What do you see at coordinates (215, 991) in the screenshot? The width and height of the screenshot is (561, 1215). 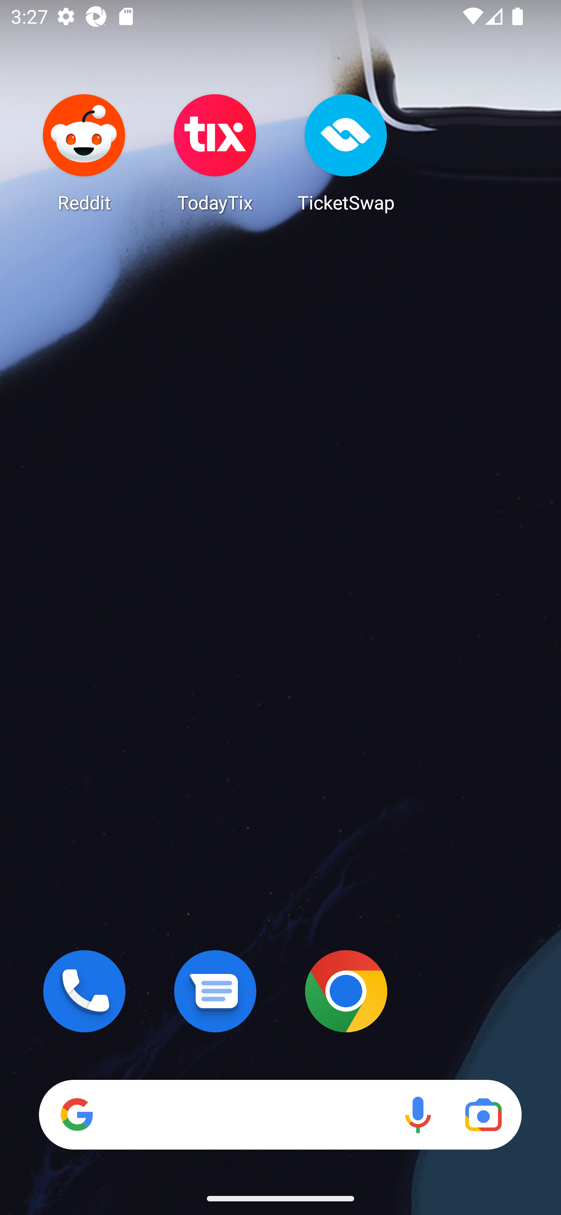 I see `Messages` at bounding box center [215, 991].